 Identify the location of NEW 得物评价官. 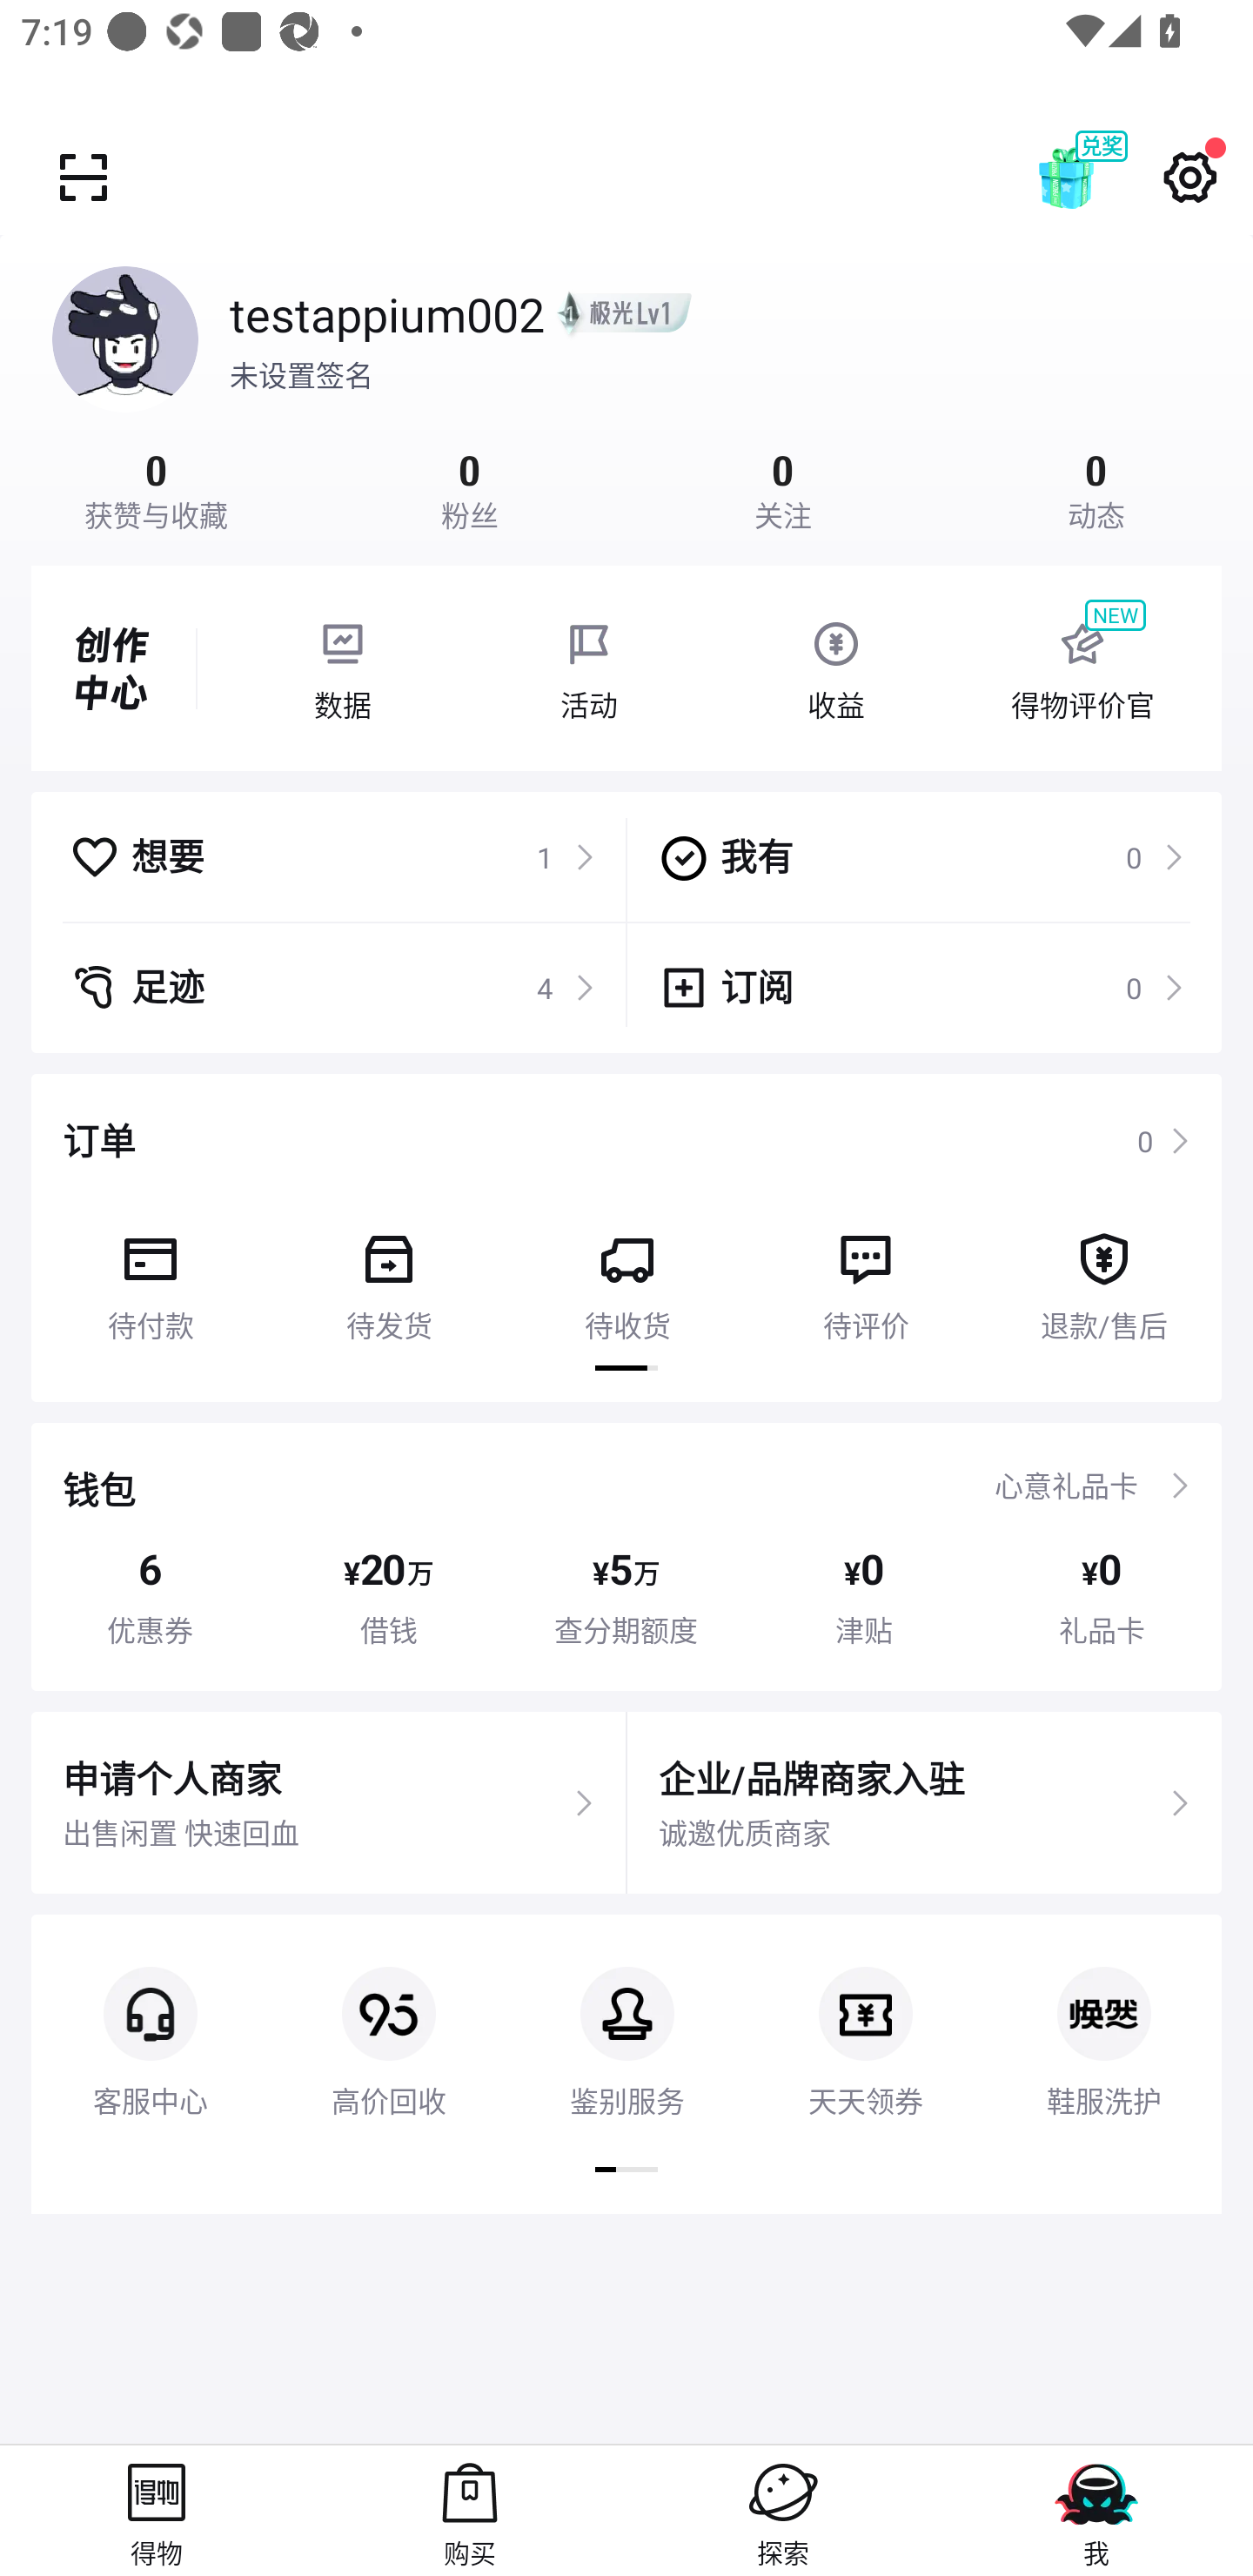
(1082, 668).